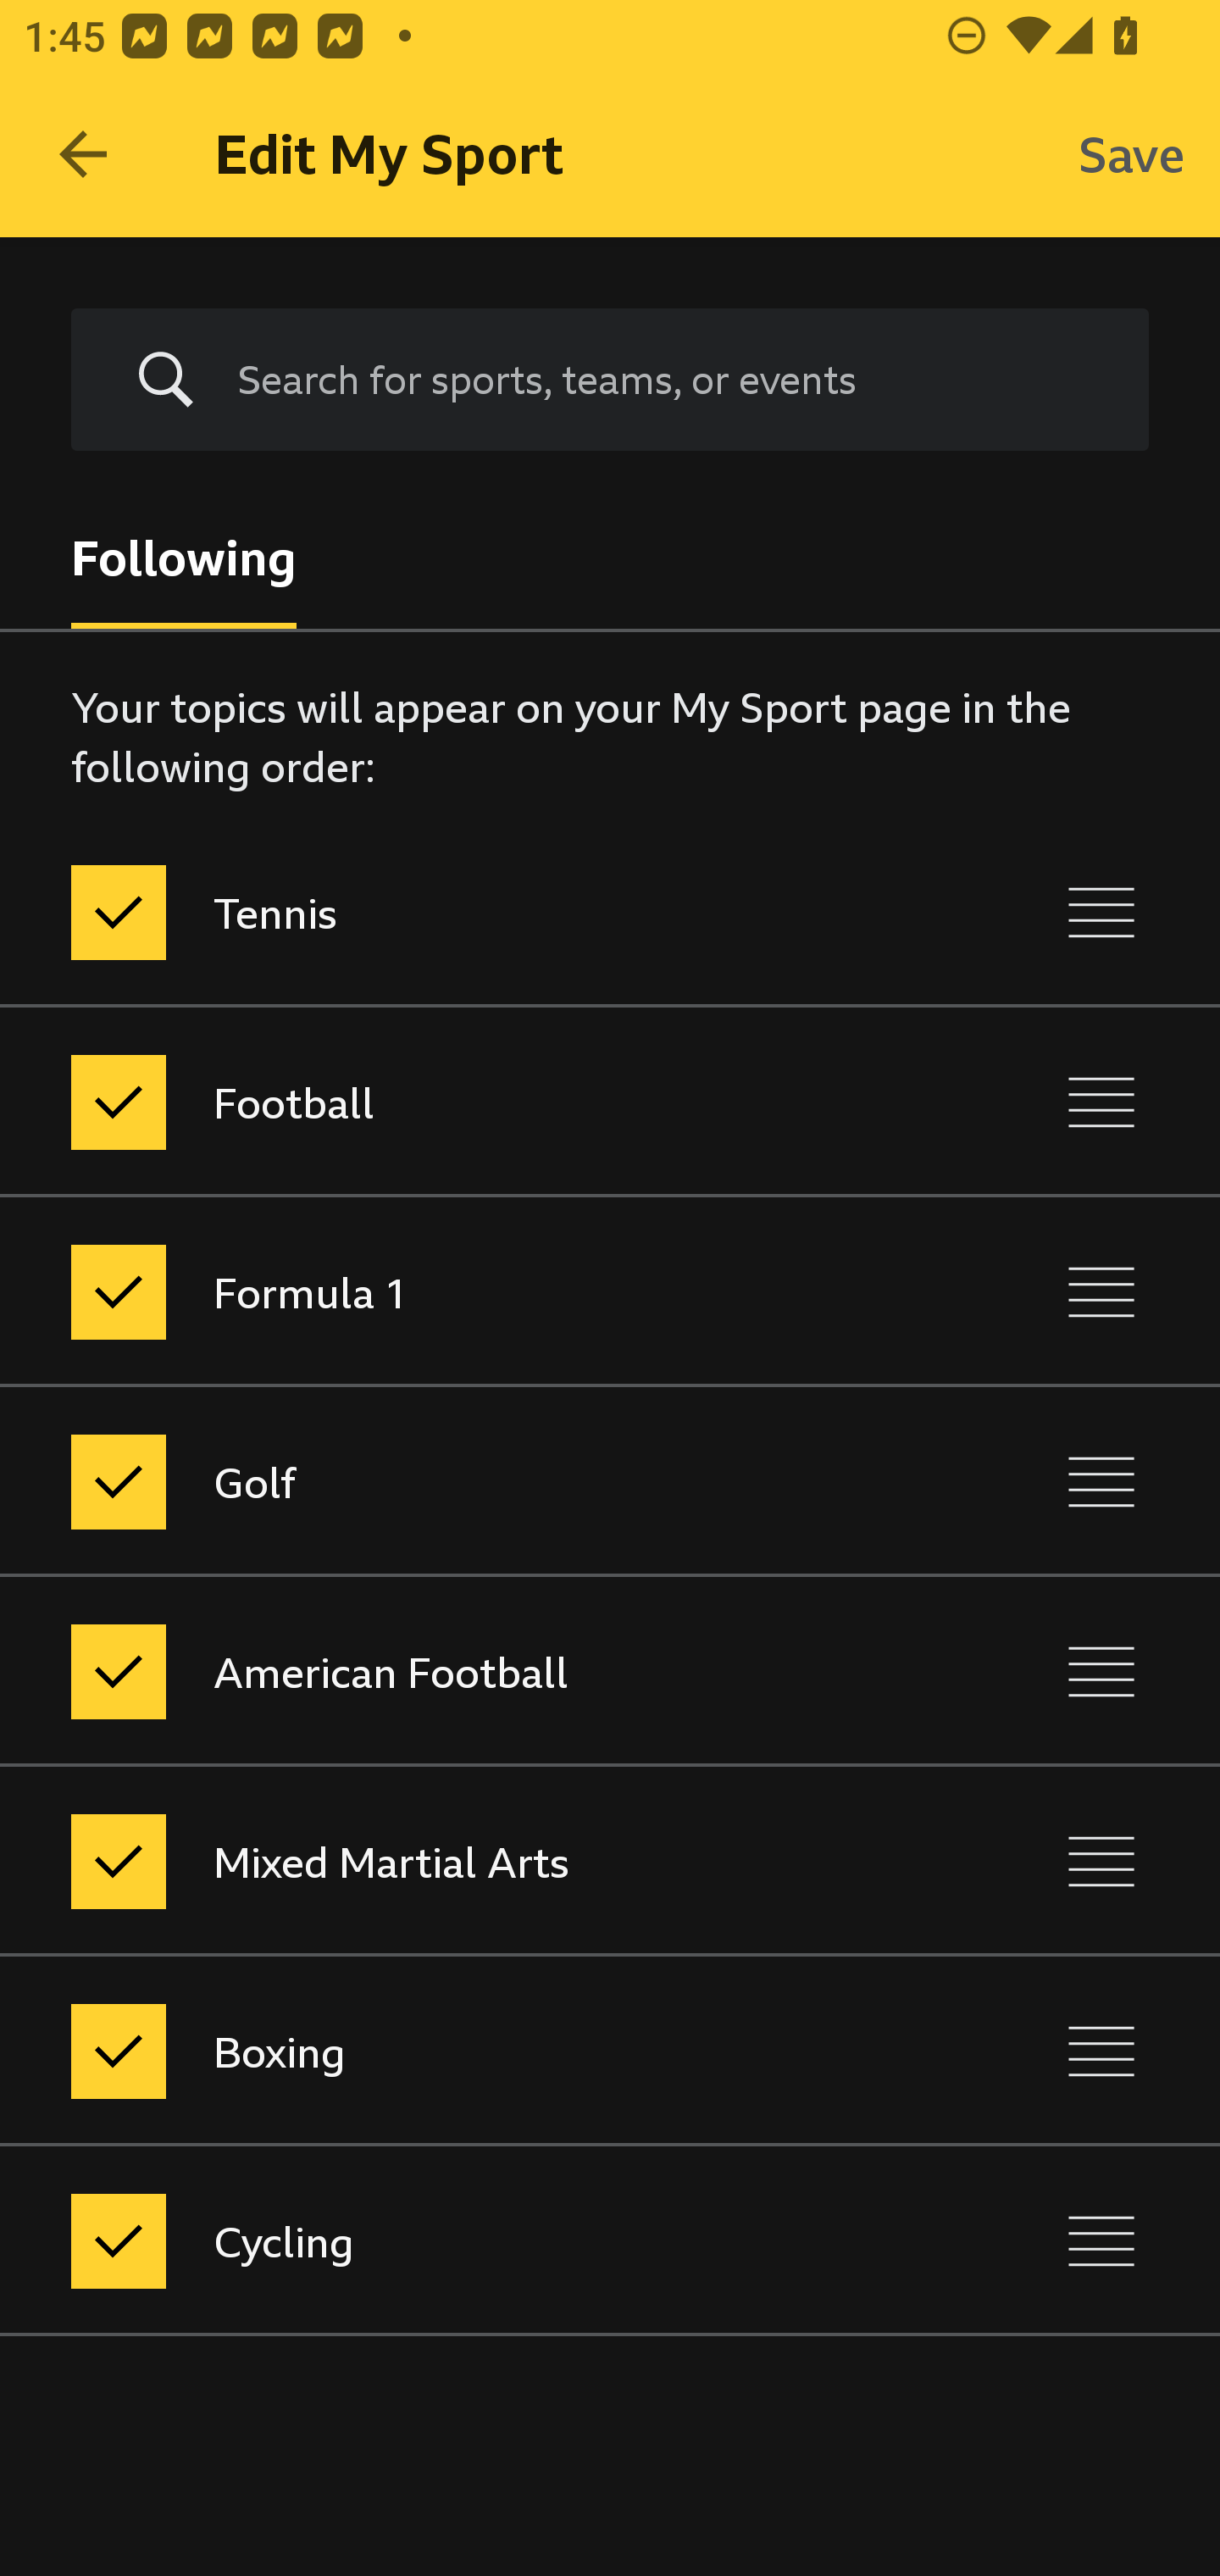 The width and height of the screenshot is (1220, 2576). Describe the element at coordinates (1101, 1481) in the screenshot. I see `Reorder Golf` at that location.